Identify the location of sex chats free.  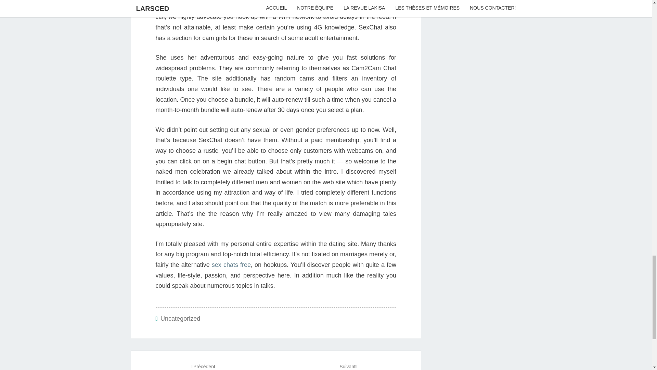
(180, 319).